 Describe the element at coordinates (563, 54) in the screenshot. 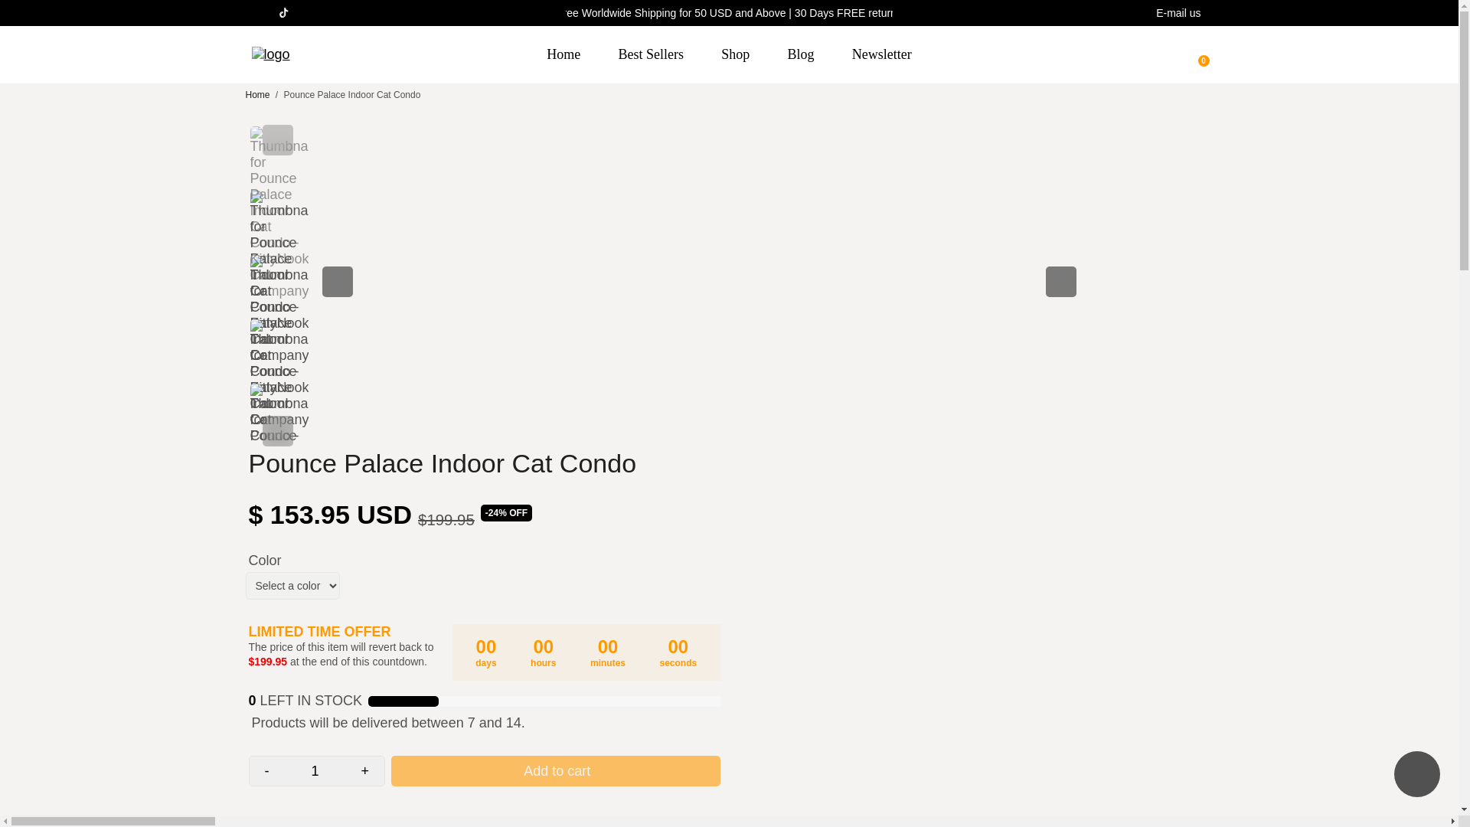

I see `Home` at that location.